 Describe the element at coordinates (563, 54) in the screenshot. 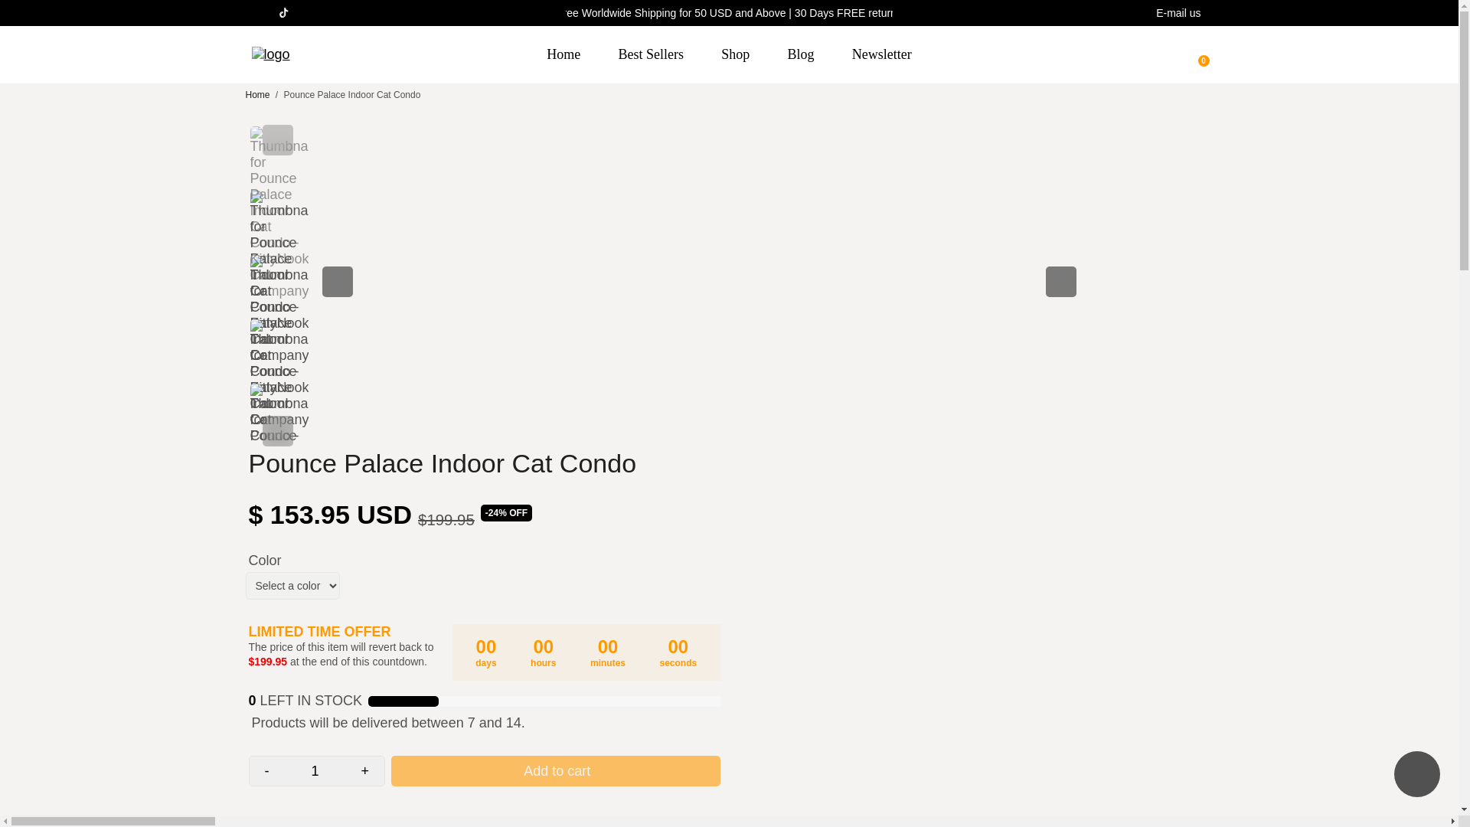

I see `Home` at that location.